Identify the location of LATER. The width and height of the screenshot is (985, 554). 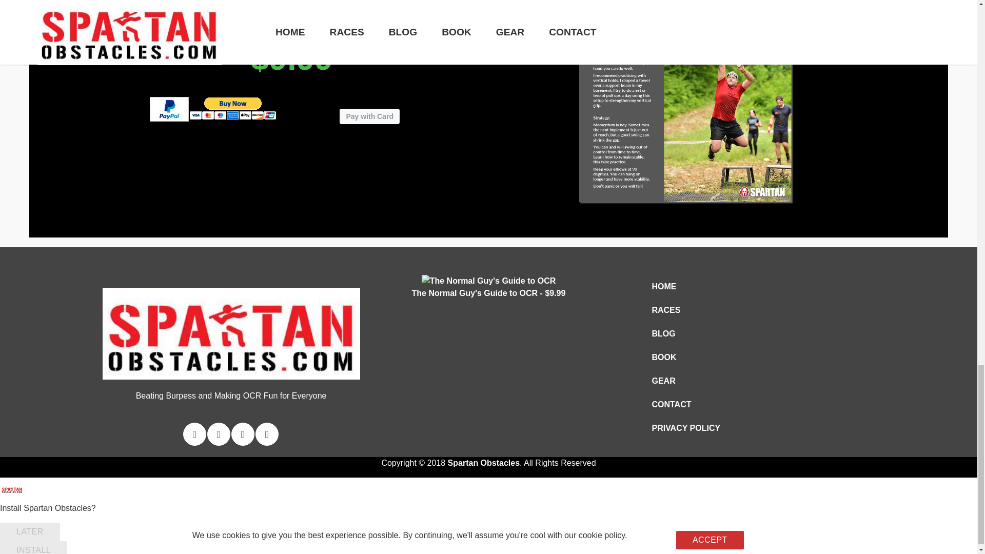
(30, 532).